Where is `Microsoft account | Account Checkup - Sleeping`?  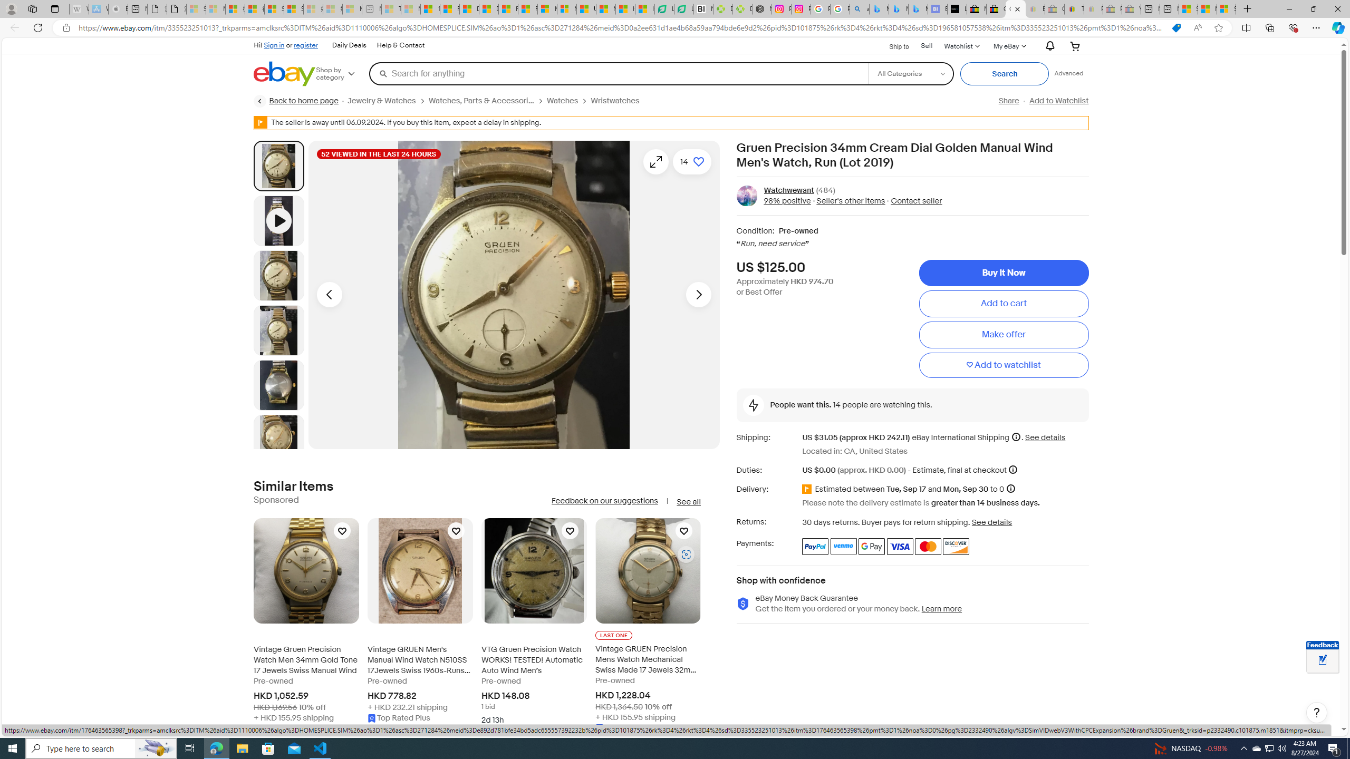 Microsoft account | Account Checkup - Sleeping is located at coordinates (351, 9).